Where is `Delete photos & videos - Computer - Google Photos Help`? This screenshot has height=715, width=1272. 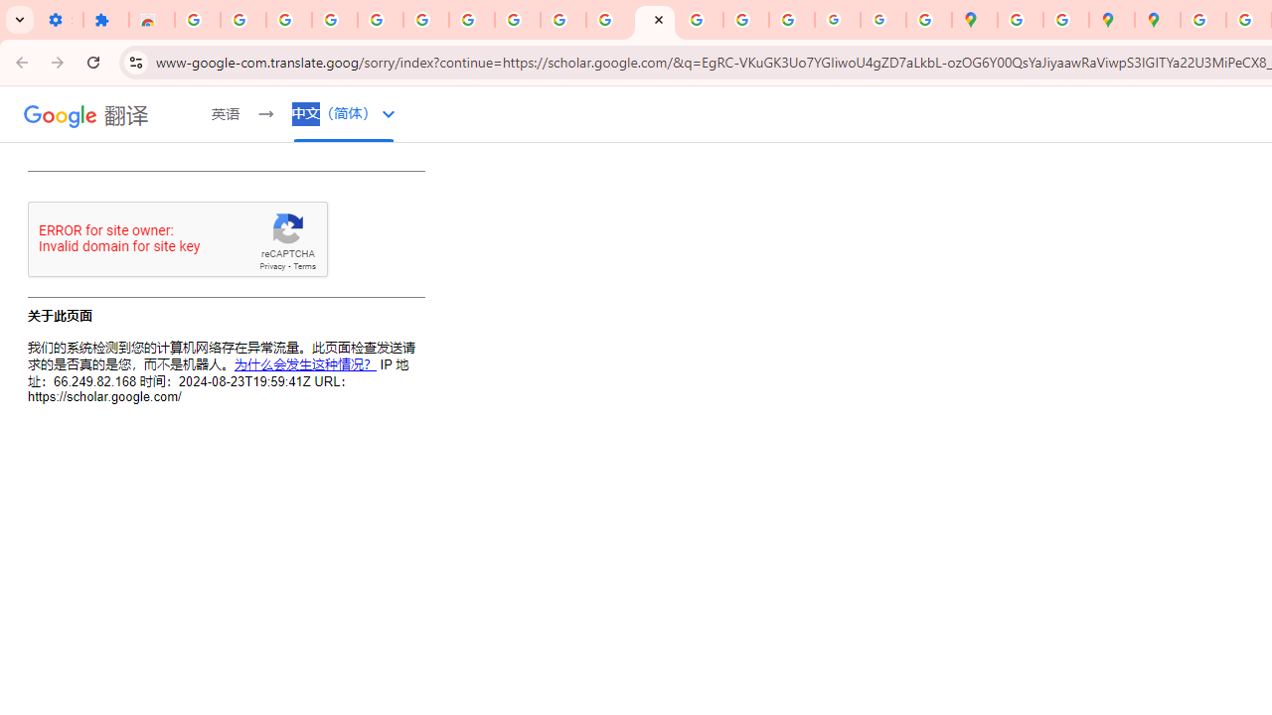 Delete photos & videos - Computer - Google Photos Help is located at coordinates (288, 20).